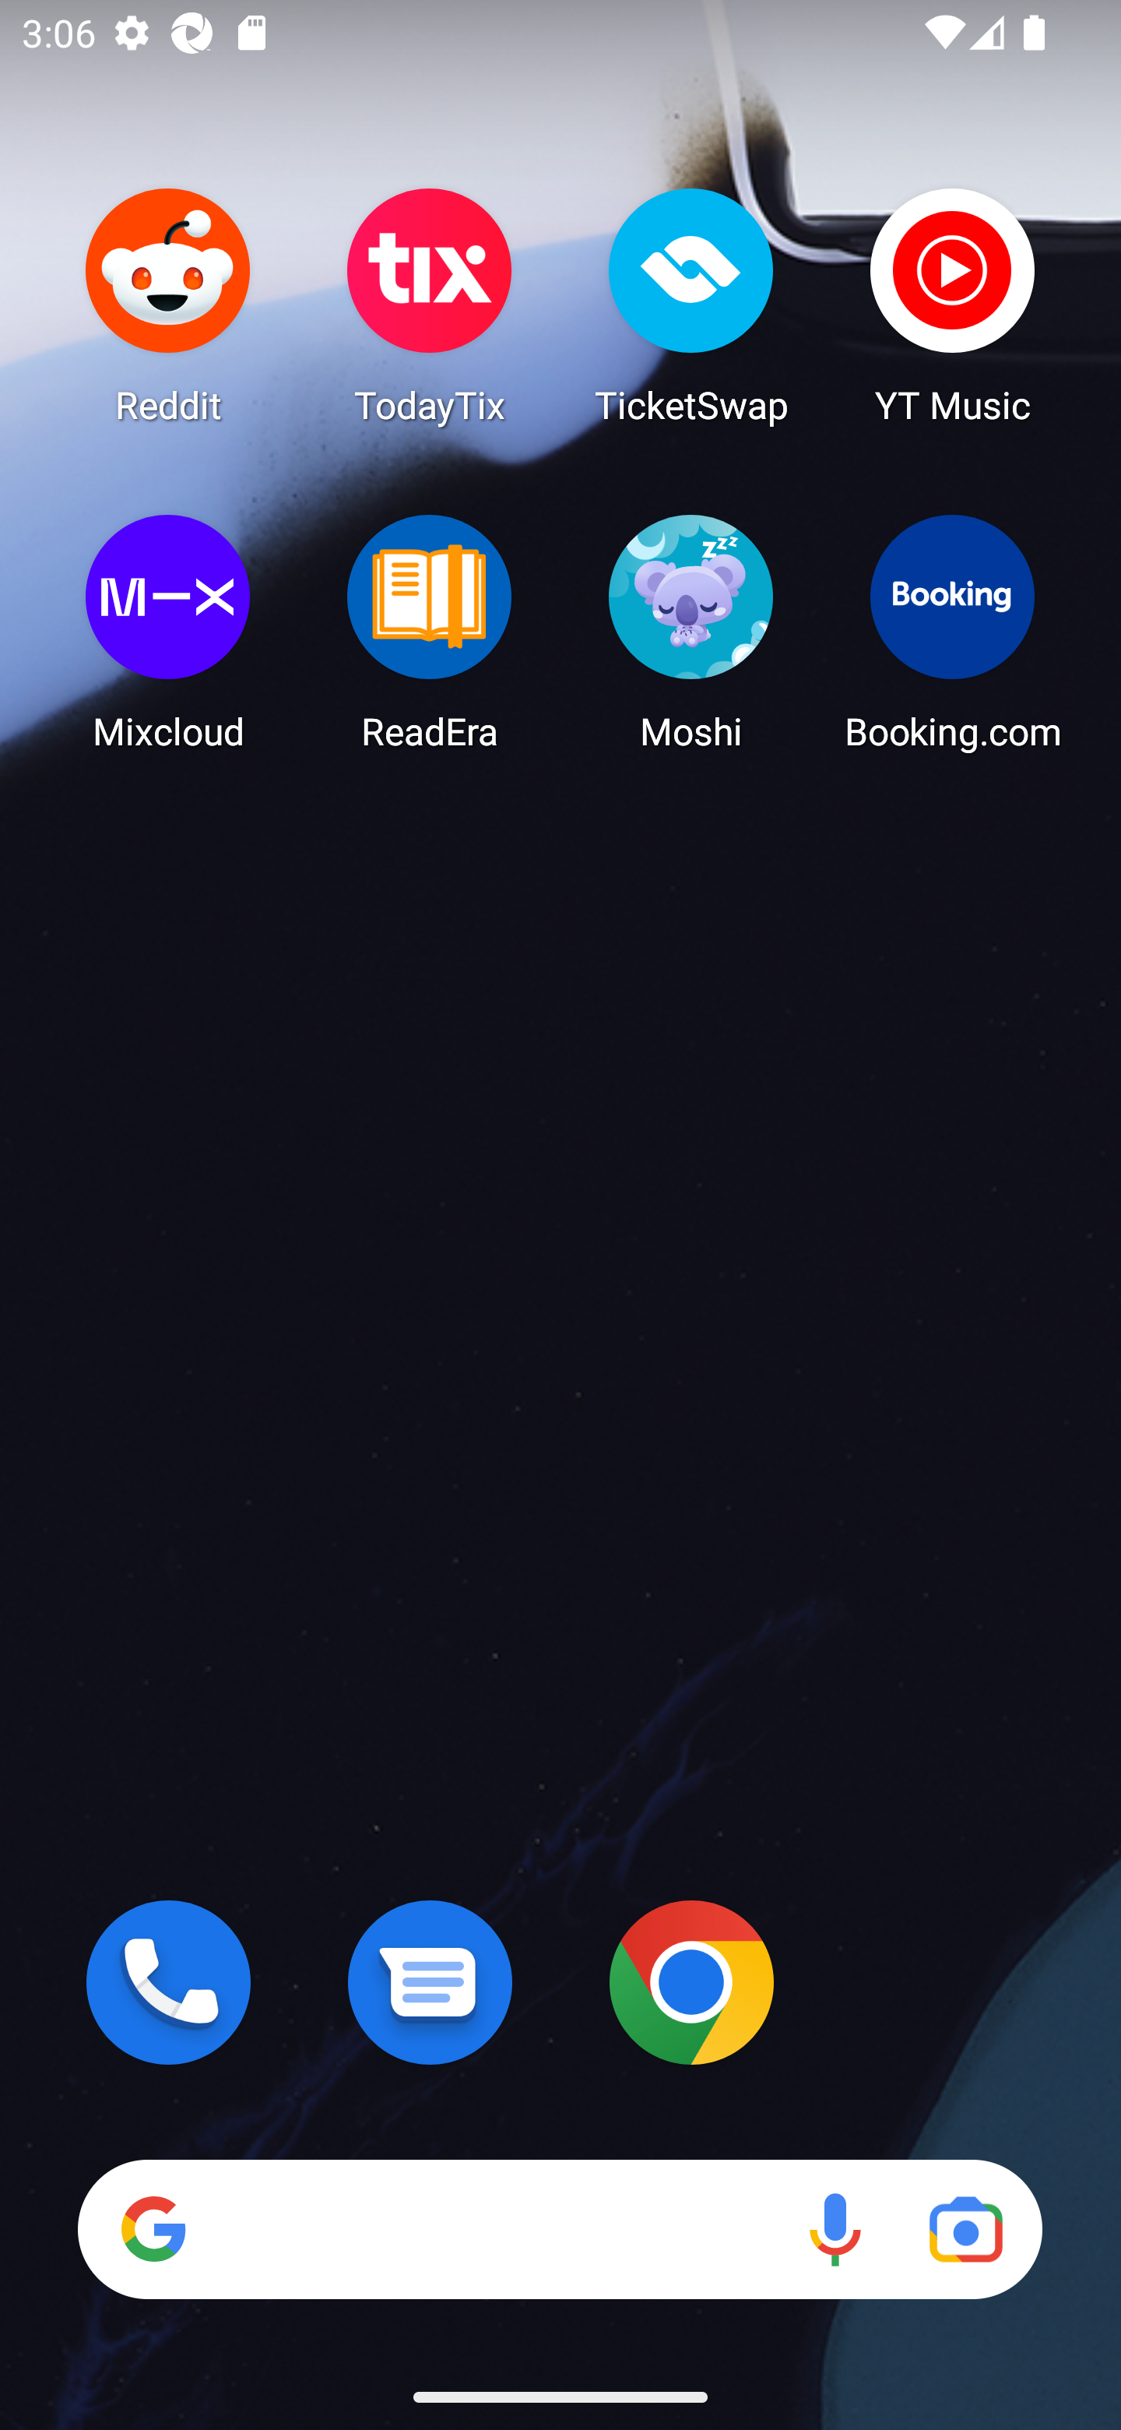 Image resolution: width=1121 pixels, height=2430 pixels. Describe the element at coordinates (430, 1982) in the screenshot. I see `Messages` at that location.